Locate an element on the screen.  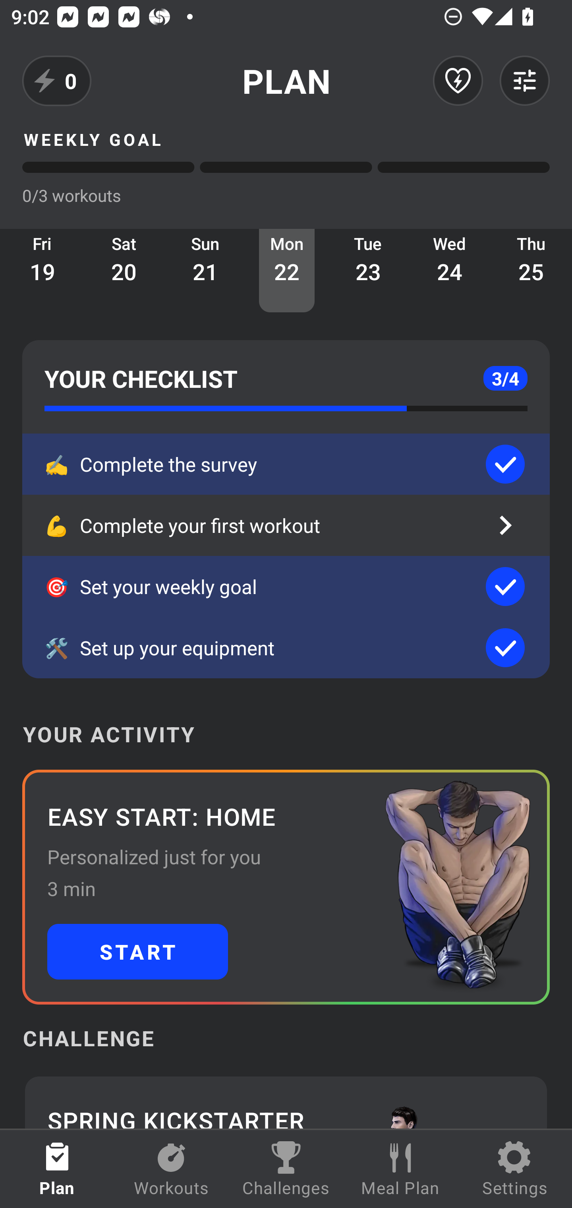
0 is located at coordinates (57, 81).